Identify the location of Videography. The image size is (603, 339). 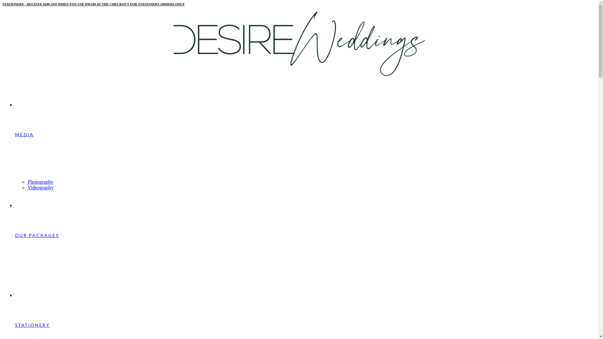
(312, 188).